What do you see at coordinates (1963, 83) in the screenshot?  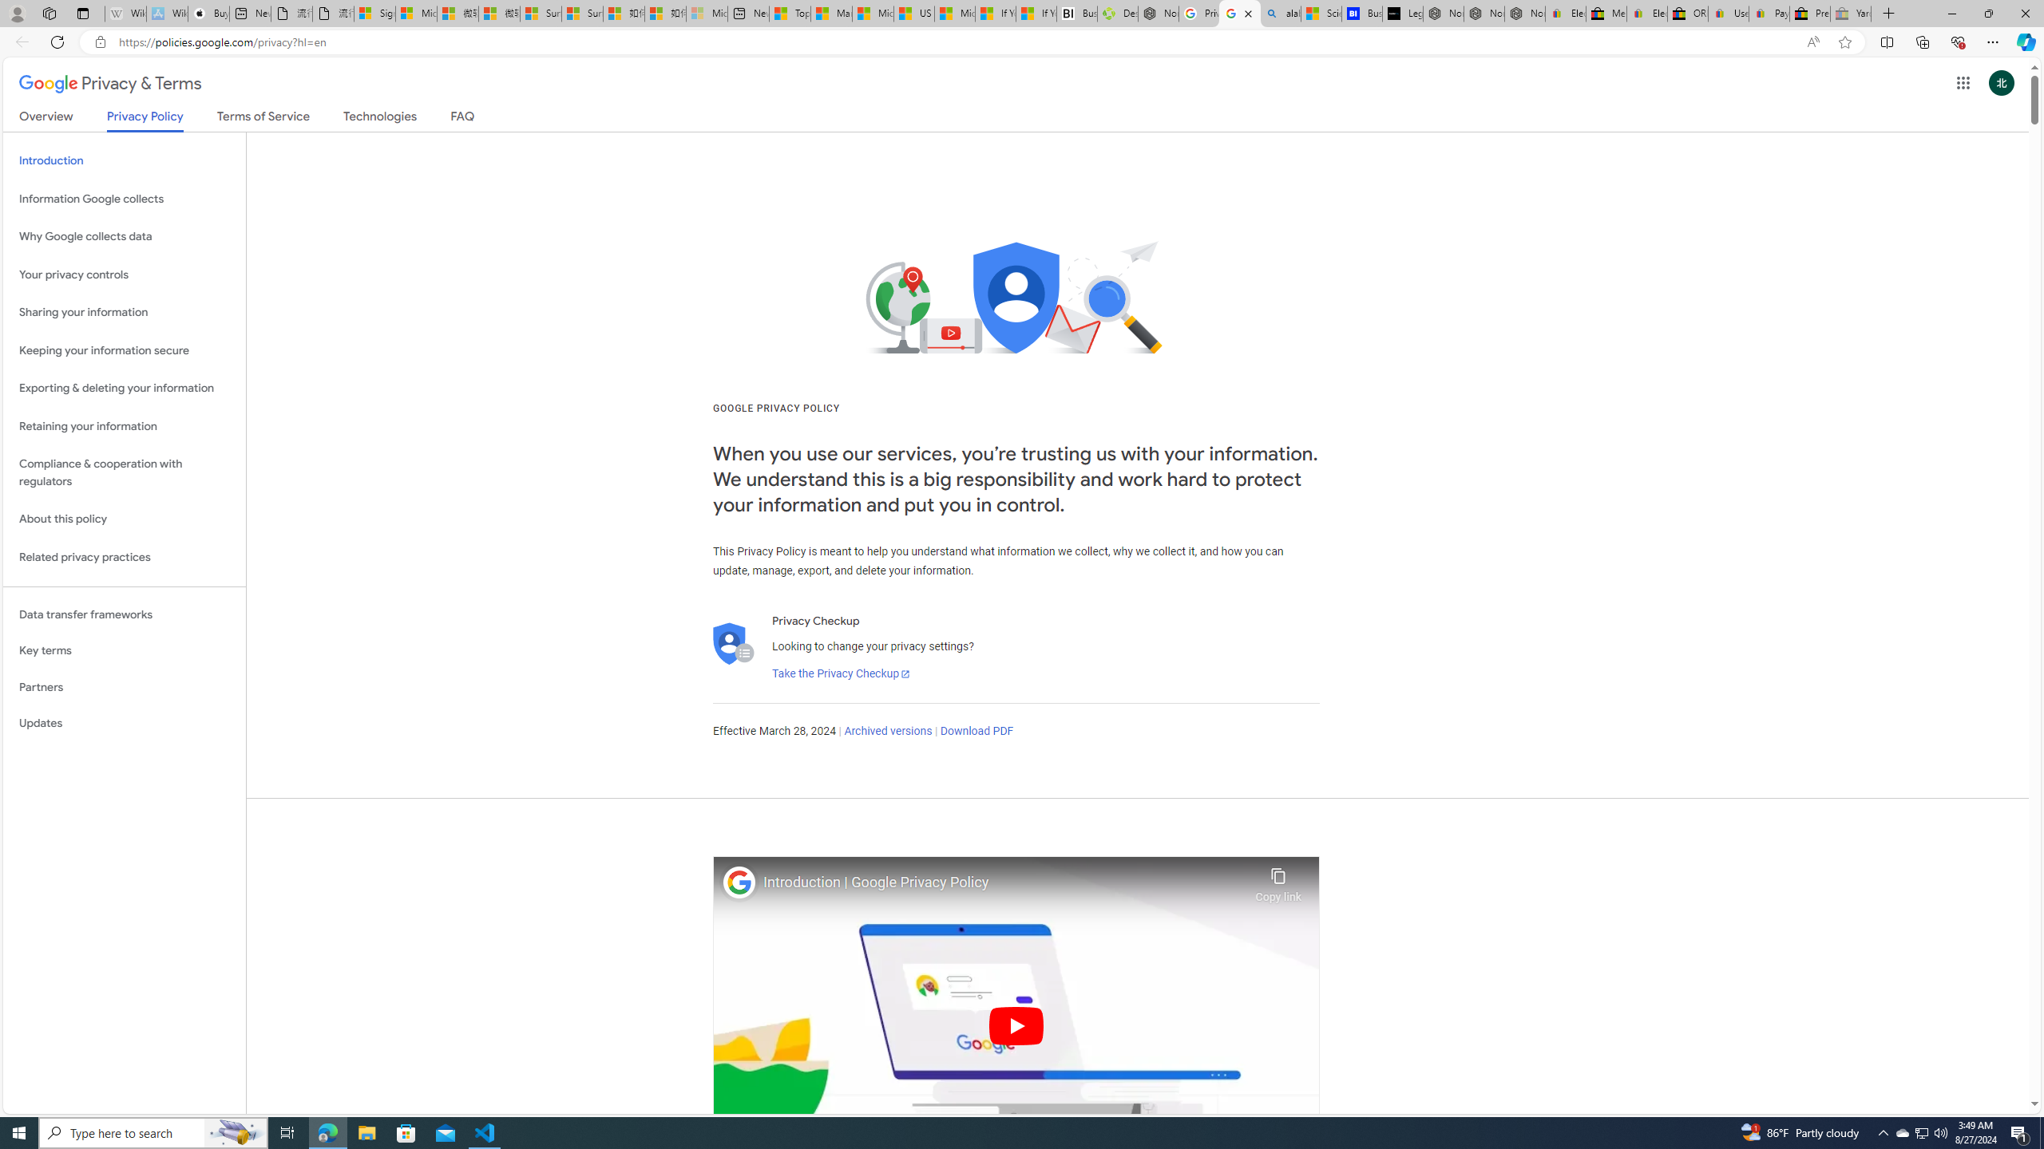 I see `Class: gb_E` at bounding box center [1963, 83].